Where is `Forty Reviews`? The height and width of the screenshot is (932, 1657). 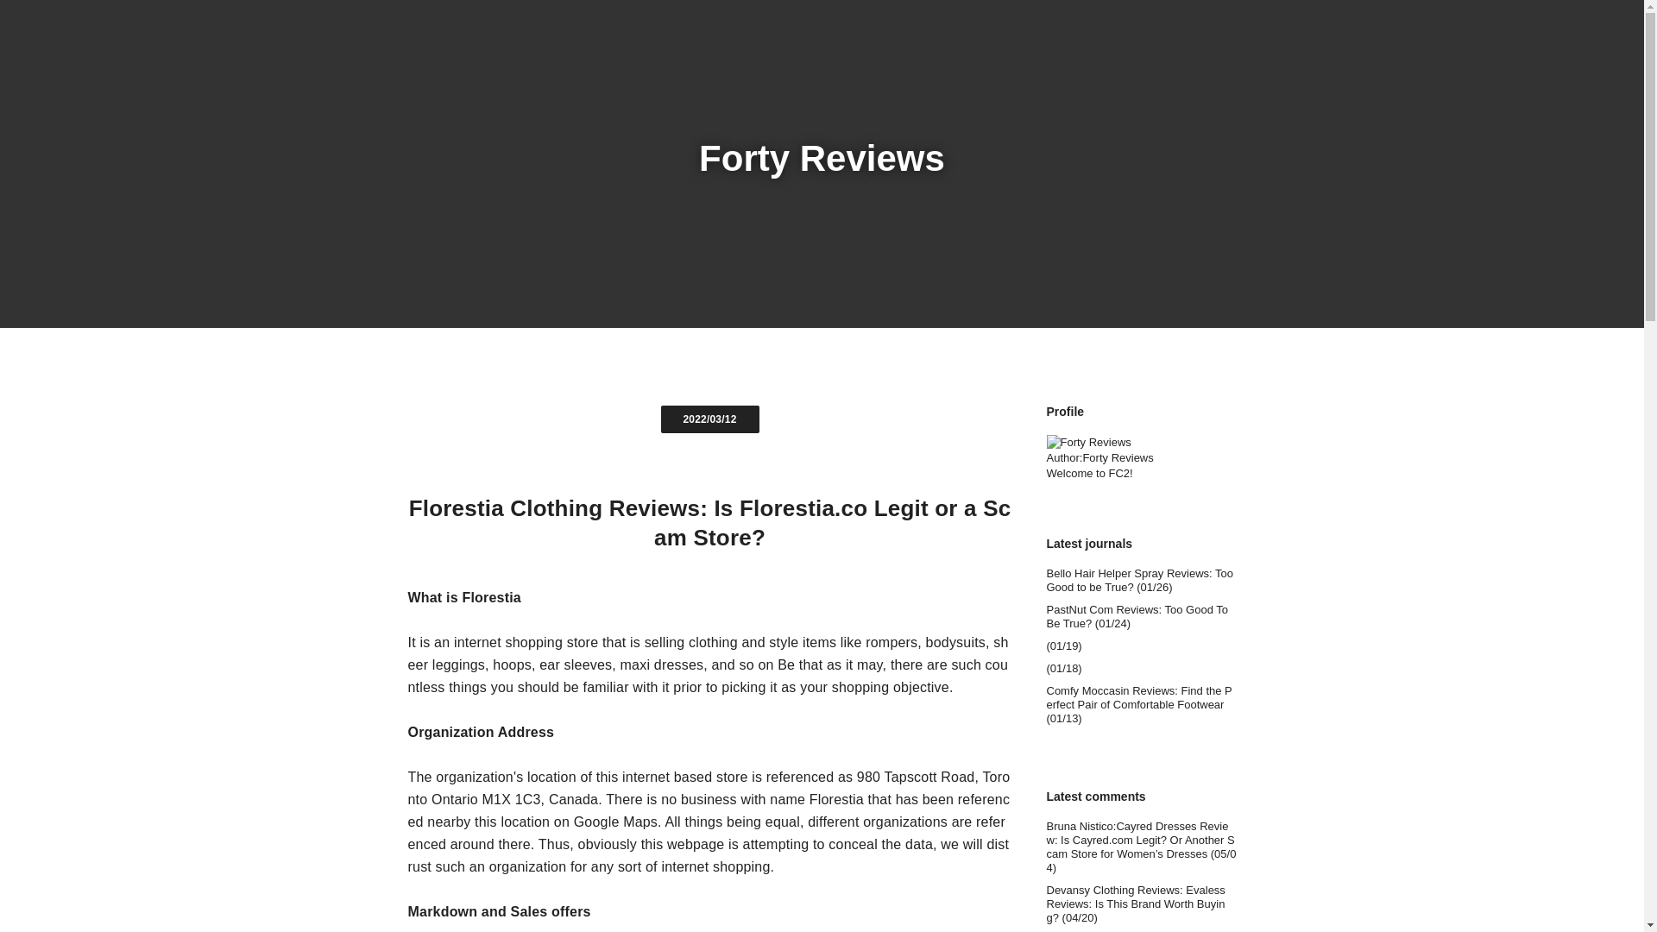 Forty Reviews is located at coordinates (822, 158).